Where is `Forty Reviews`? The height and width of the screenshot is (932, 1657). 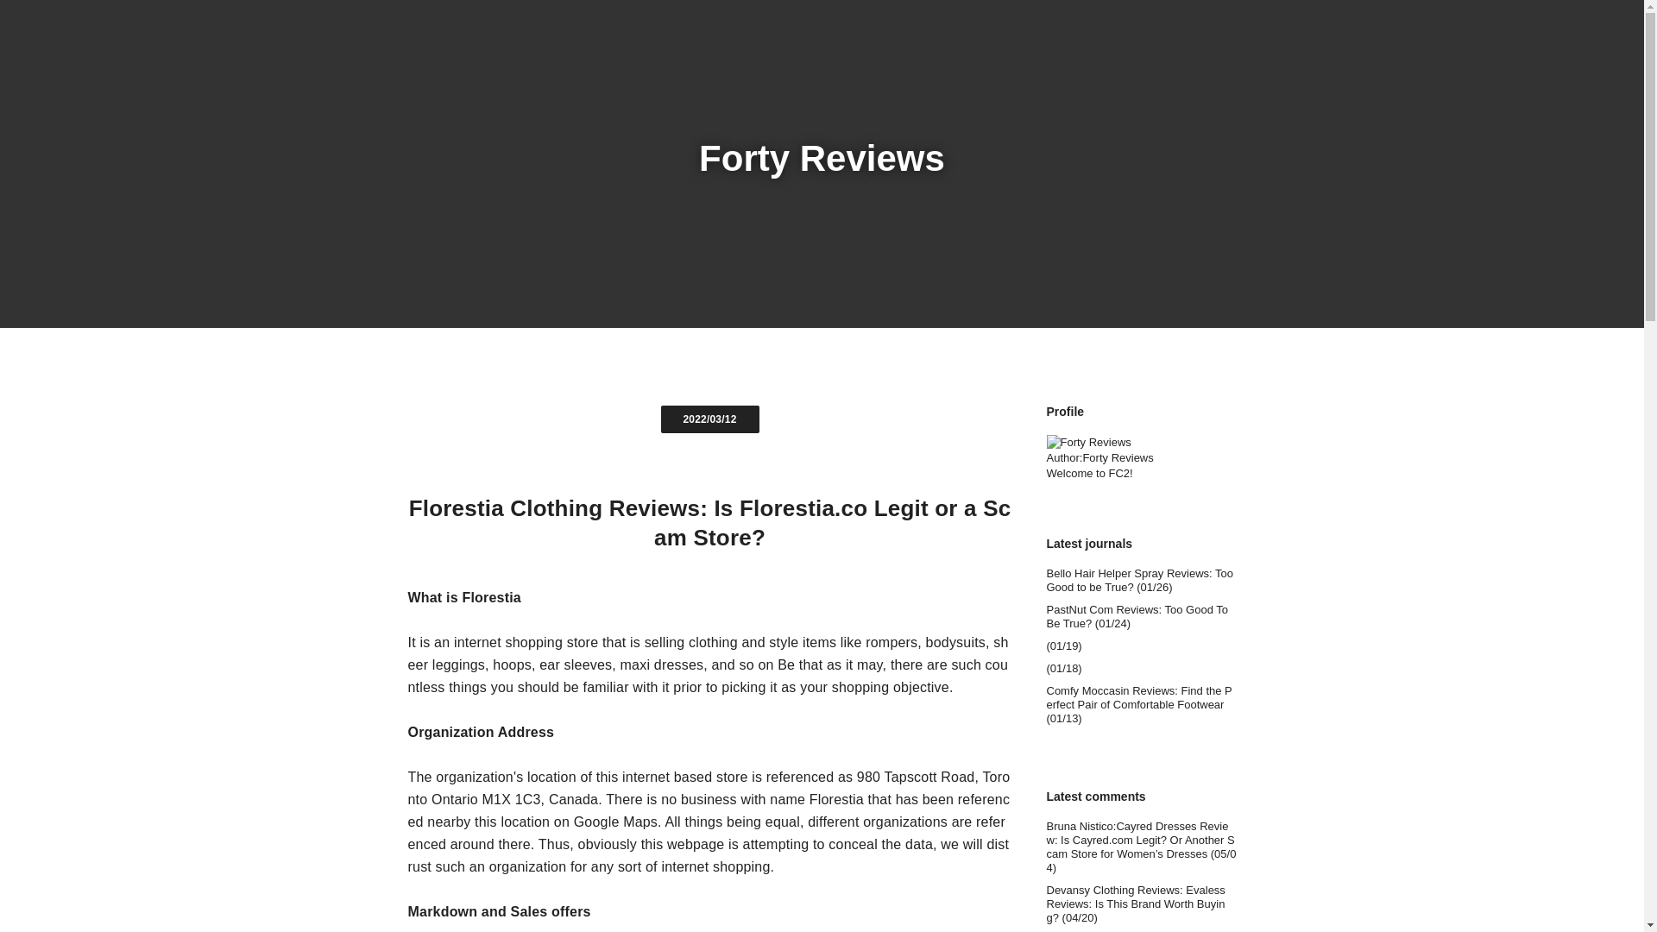 Forty Reviews is located at coordinates (822, 158).